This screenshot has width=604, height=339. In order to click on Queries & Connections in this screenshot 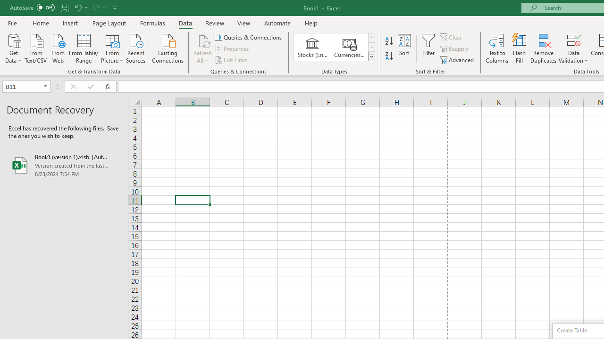, I will do `click(249, 37)`.